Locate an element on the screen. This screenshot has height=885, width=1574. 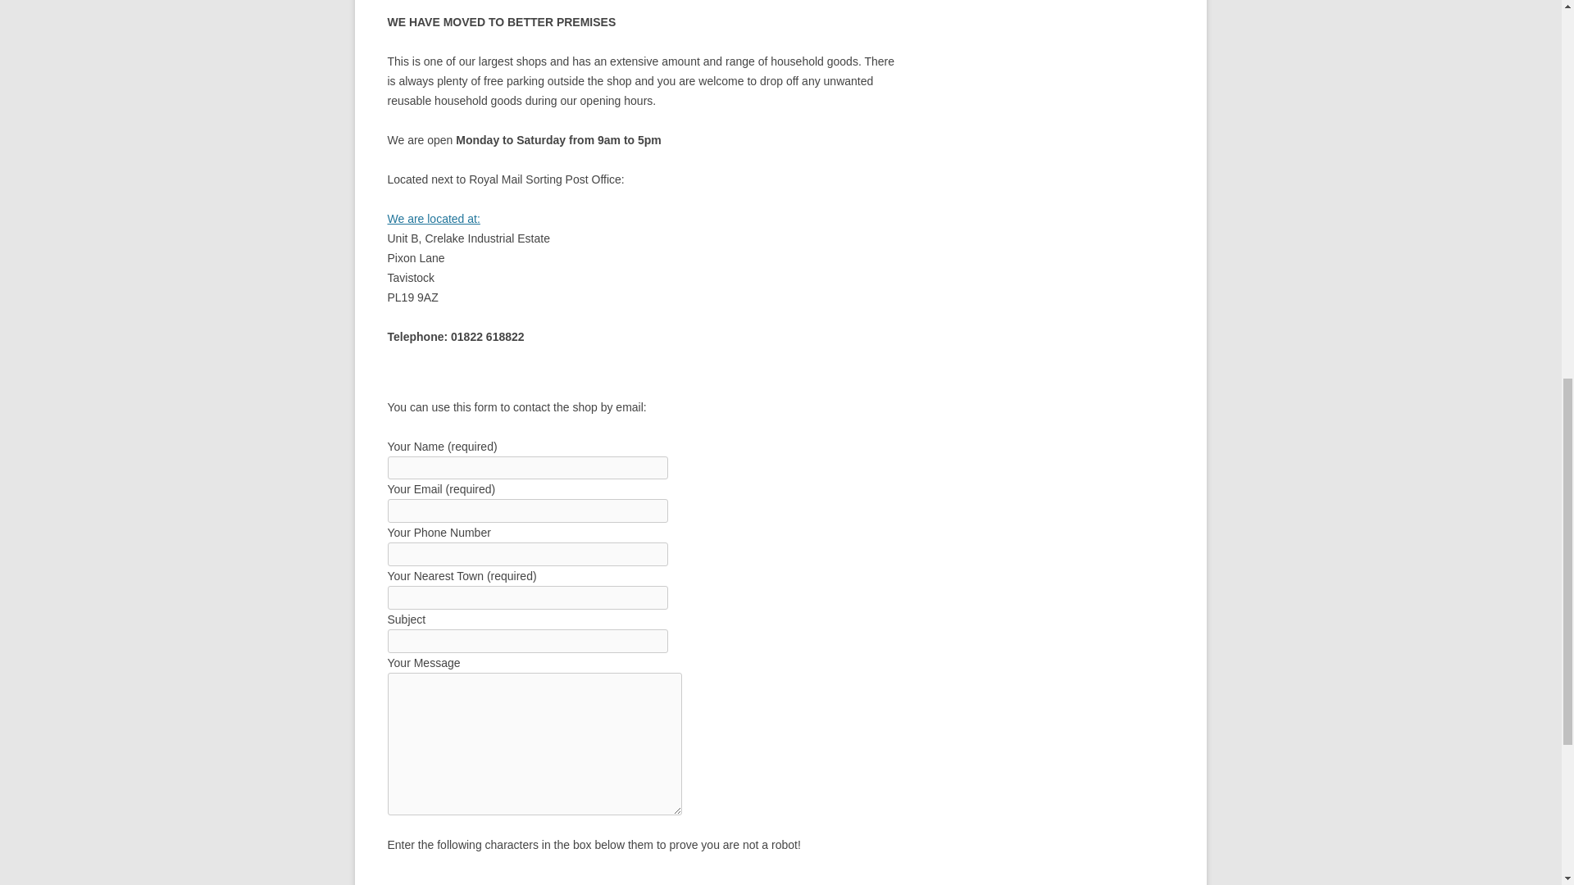
We are located at: is located at coordinates (433, 218).